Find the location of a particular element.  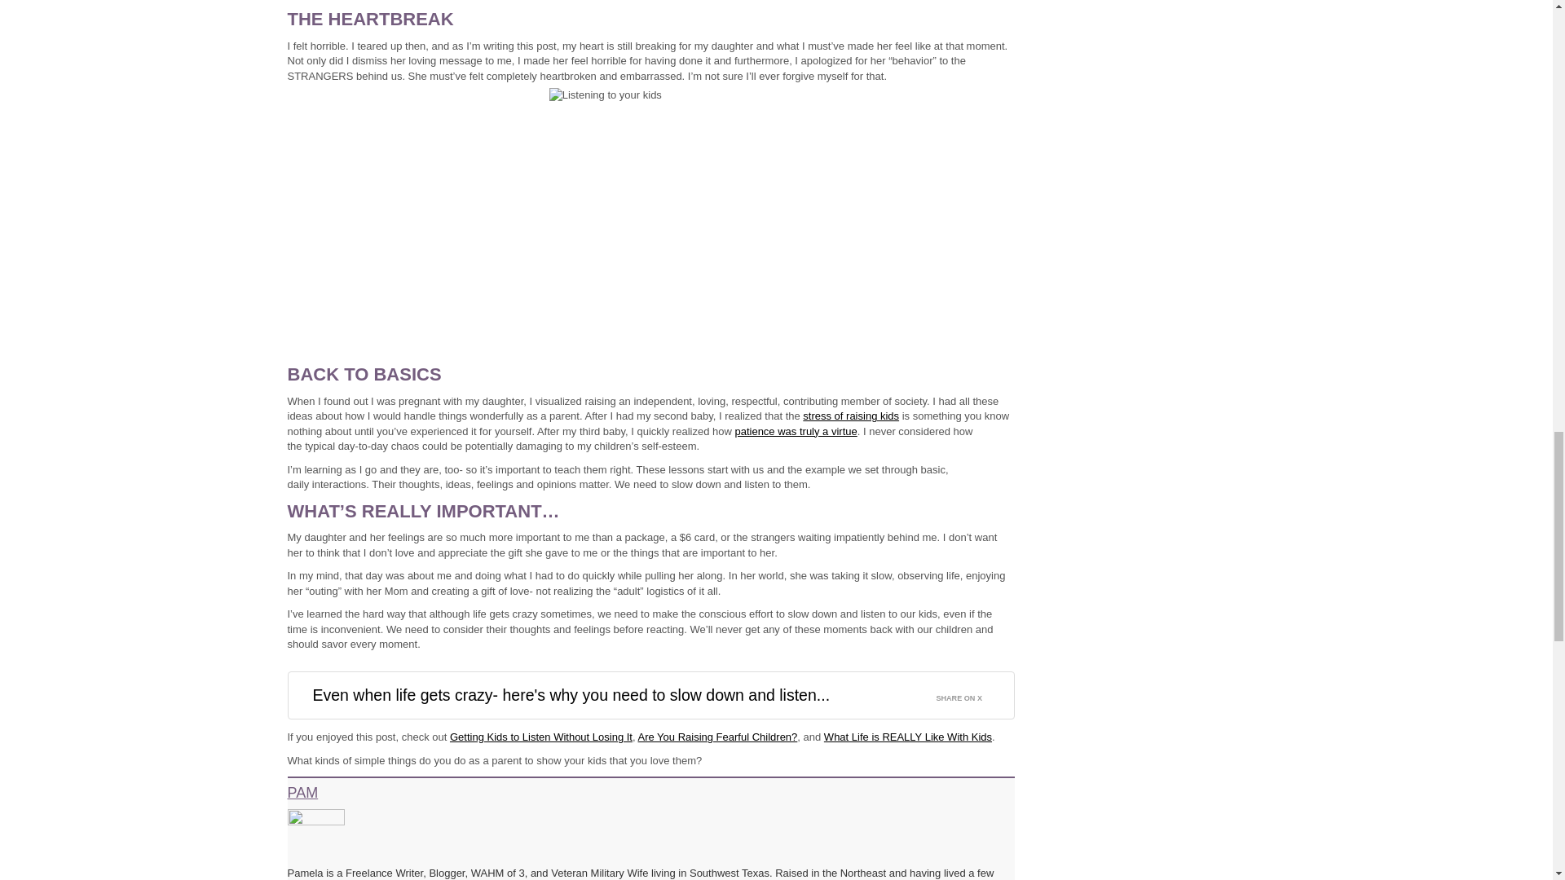

What Life is REALLY Like With Kids is located at coordinates (908, 737).